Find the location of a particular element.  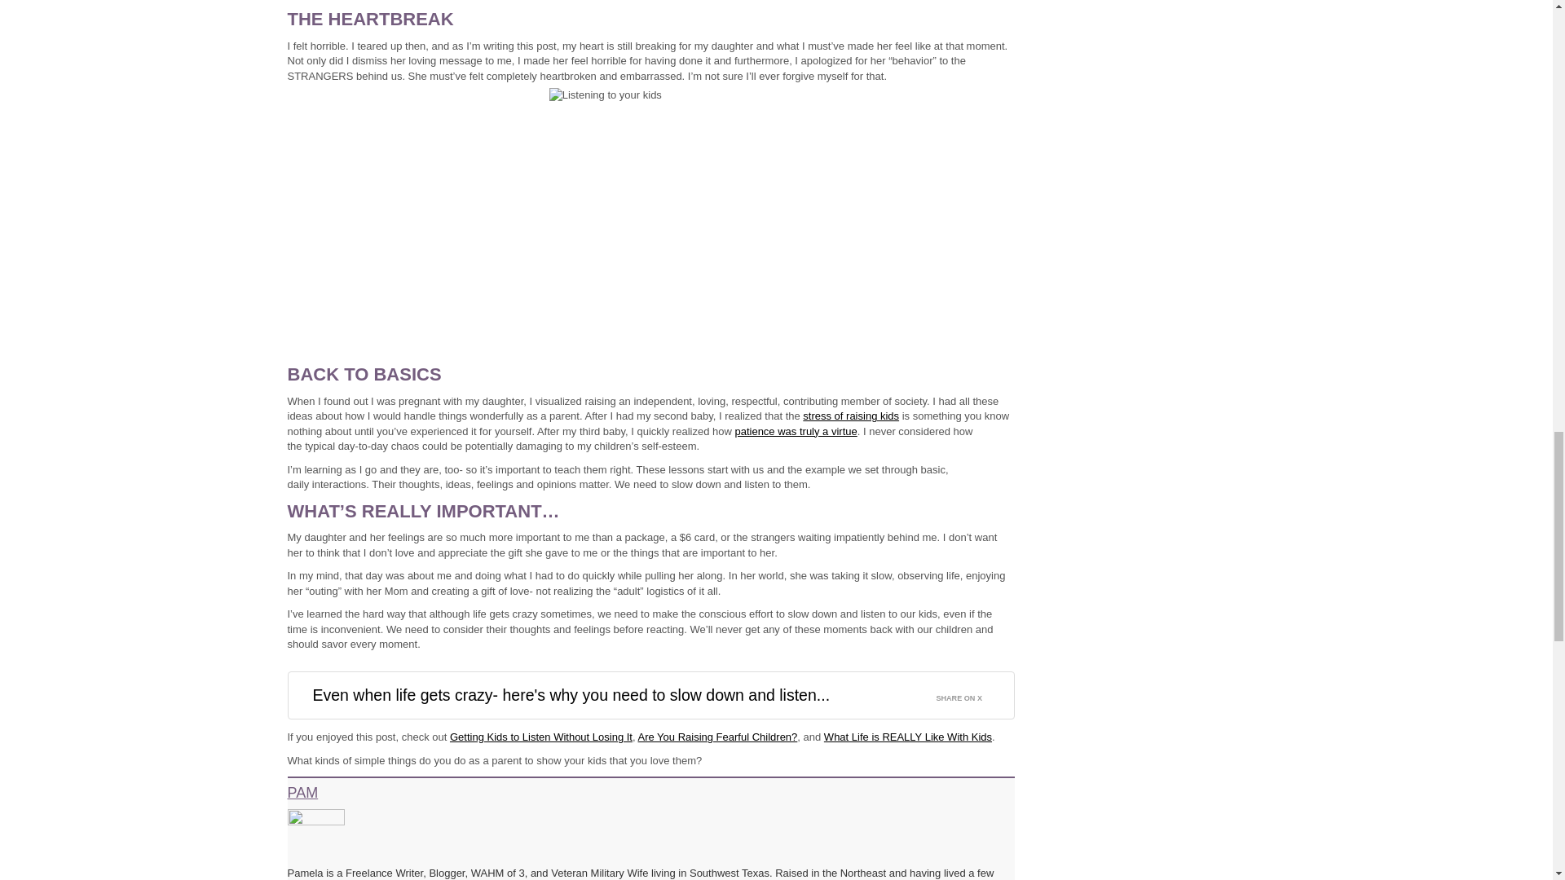

What Life is REALLY Like With Kids is located at coordinates (908, 737).